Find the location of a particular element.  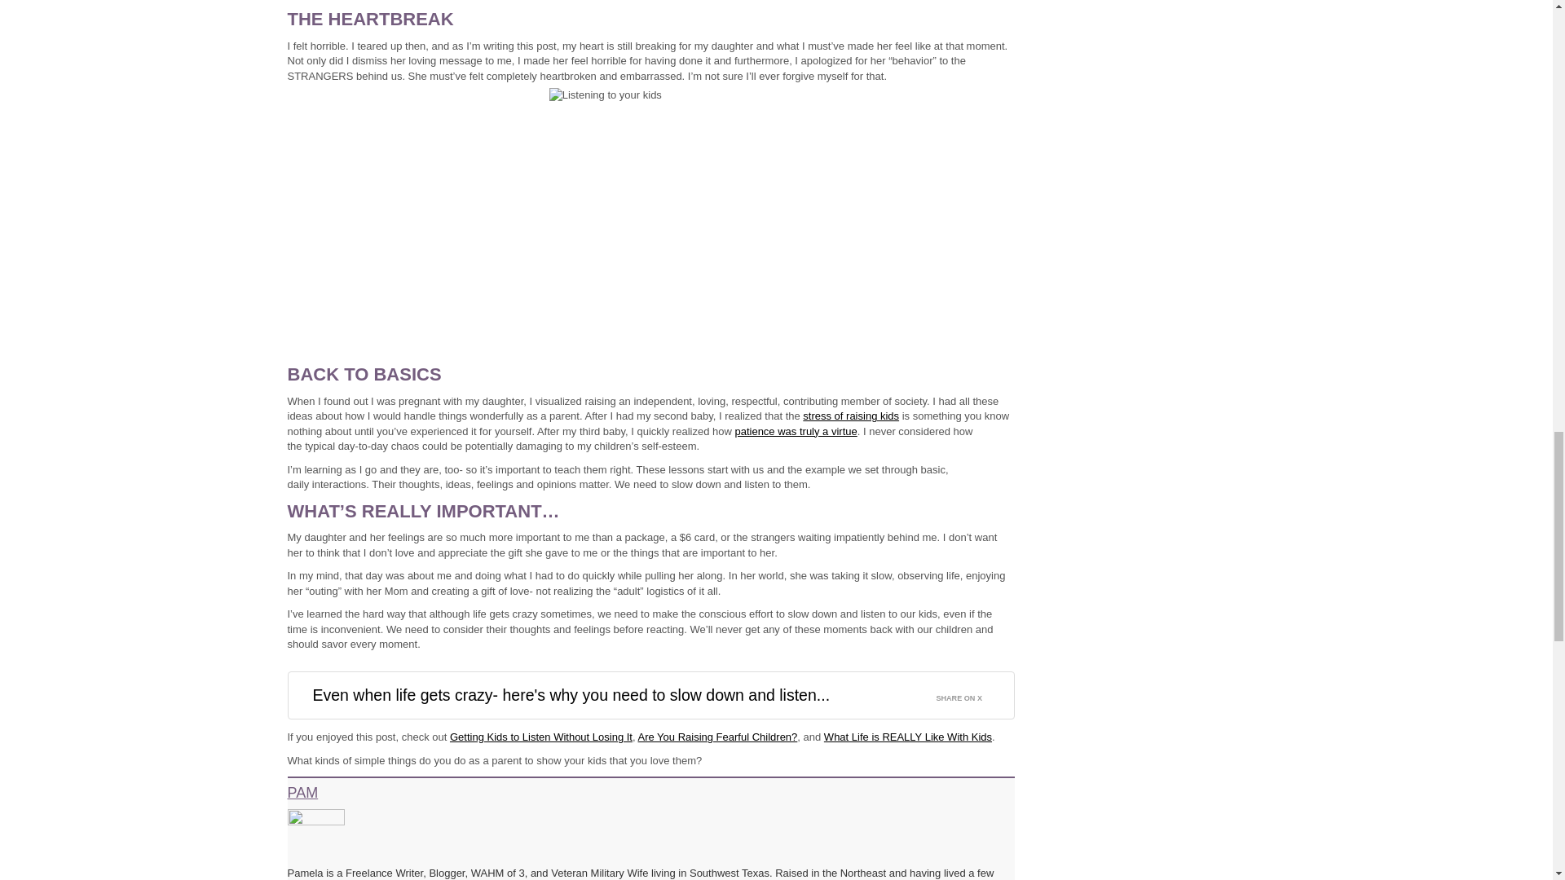

What Life is REALLY Like With Kids is located at coordinates (908, 737).